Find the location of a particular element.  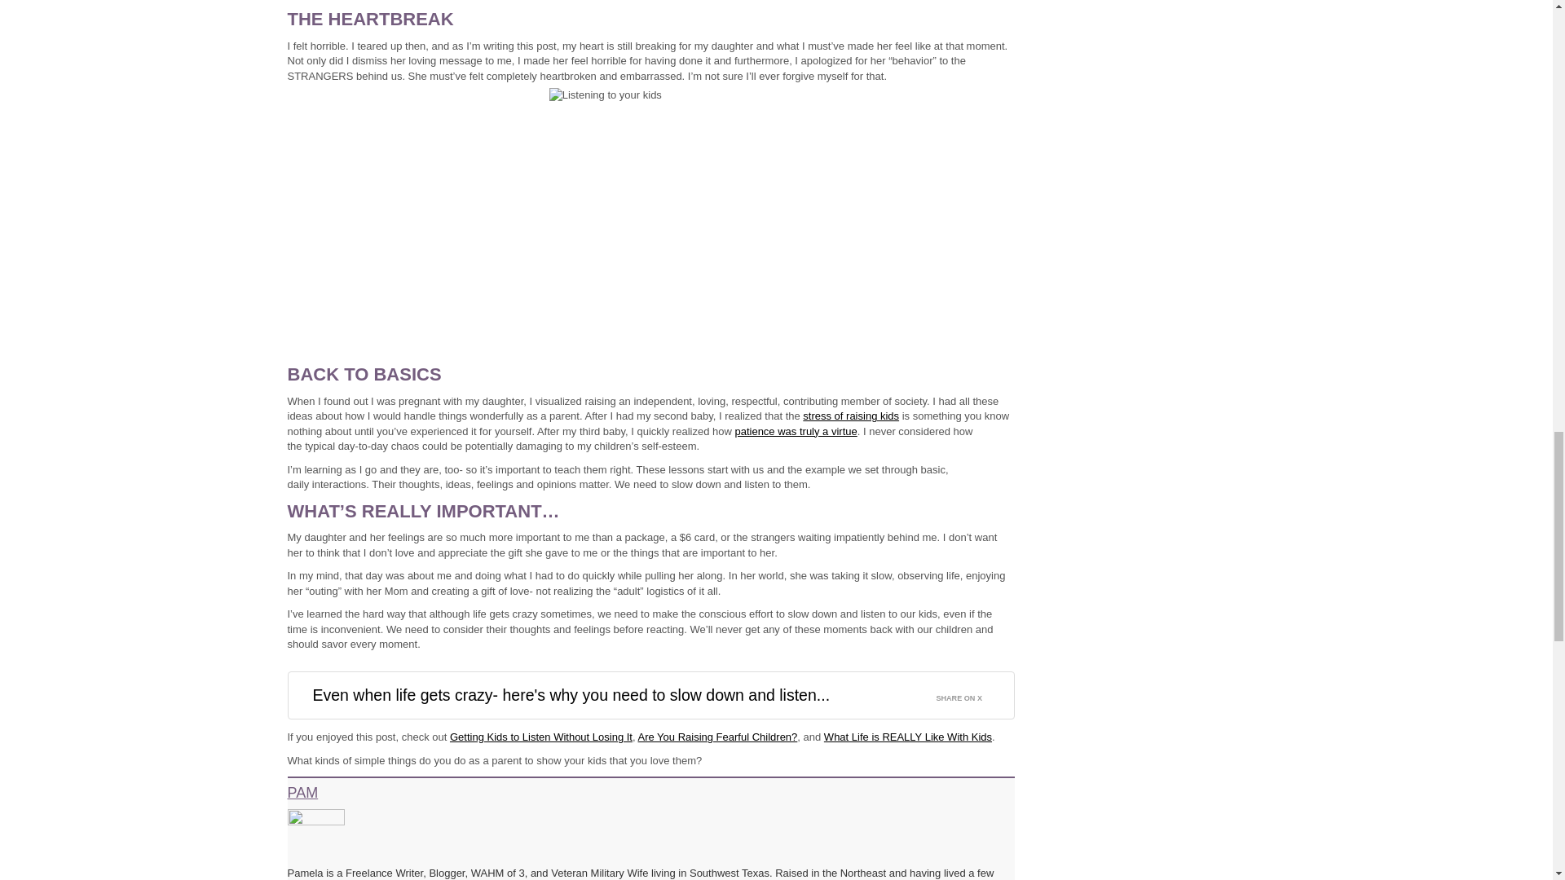

What Life is REALLY Like With Kids is located at coordinates (908, 737).